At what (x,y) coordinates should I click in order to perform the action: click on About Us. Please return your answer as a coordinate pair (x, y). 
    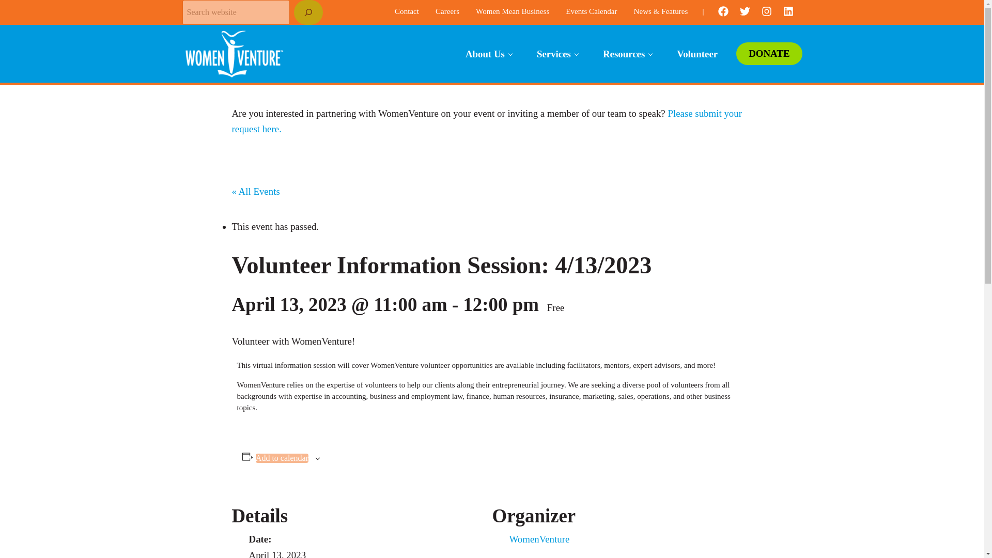
    Looking at the image, I should click on (489, 54).